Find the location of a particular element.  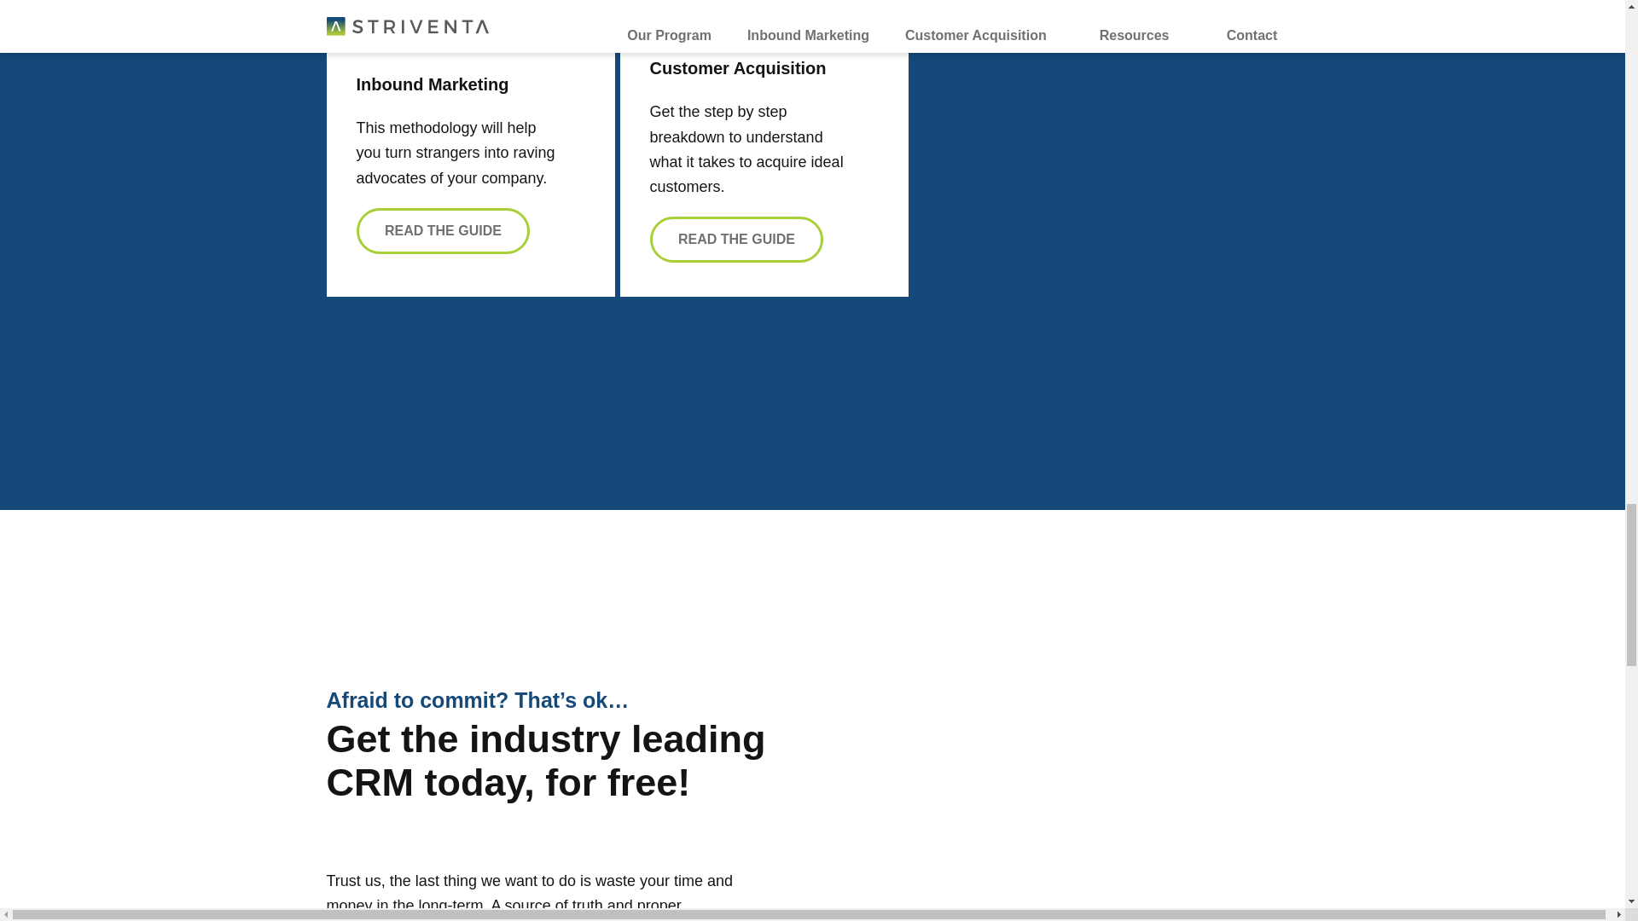

READ THE GUIDE is located at coordinates (443, 231).